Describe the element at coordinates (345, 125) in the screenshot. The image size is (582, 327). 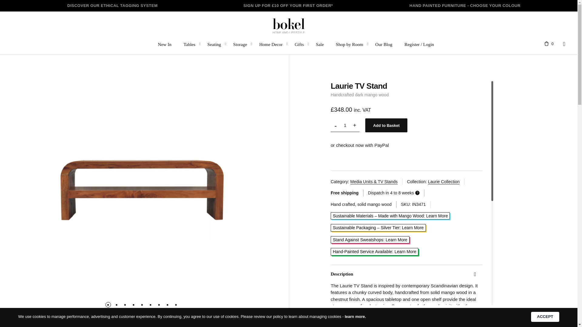
I see `1` at that location.